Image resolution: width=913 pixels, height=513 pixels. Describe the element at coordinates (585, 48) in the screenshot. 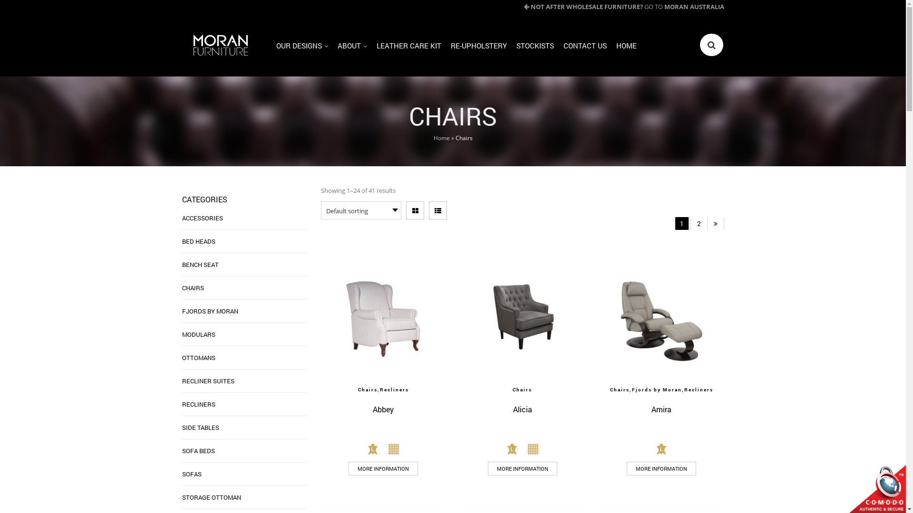

I see `CONTACT US` at that location.